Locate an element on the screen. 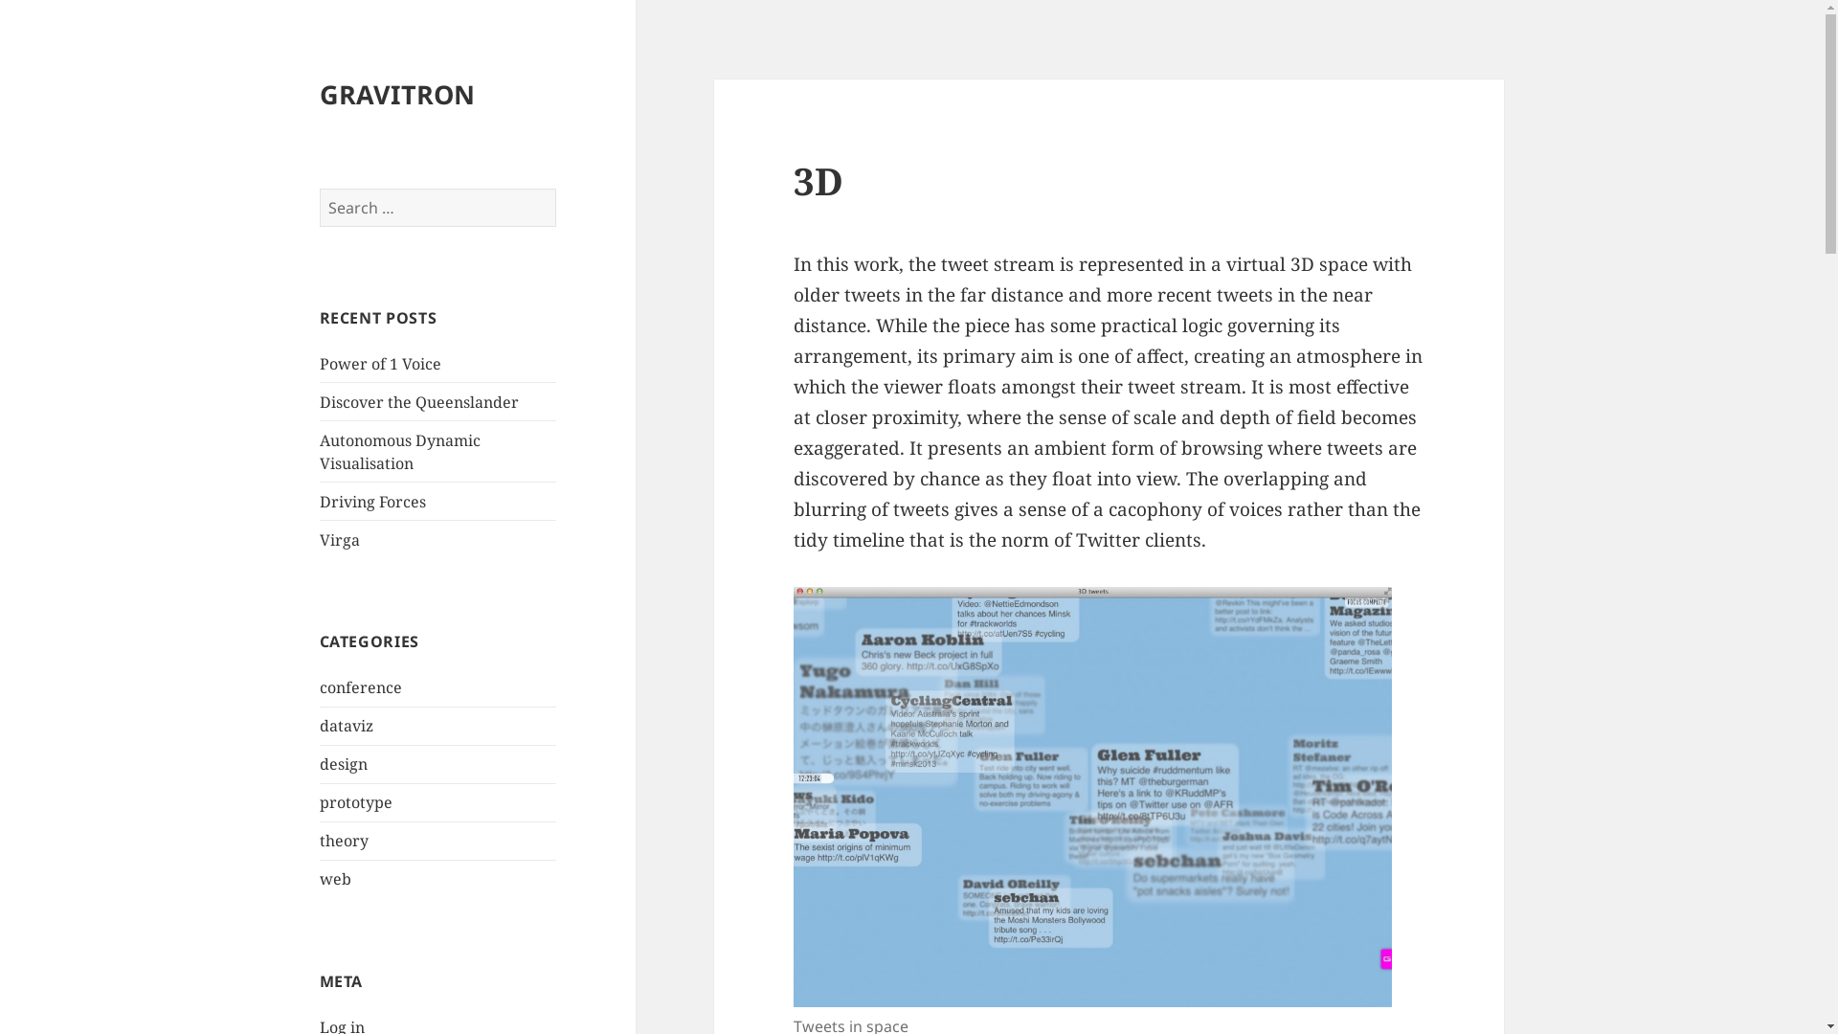 The width and height of the screenshot is (1838, 1034). conference is located at coordinates (361, 687).